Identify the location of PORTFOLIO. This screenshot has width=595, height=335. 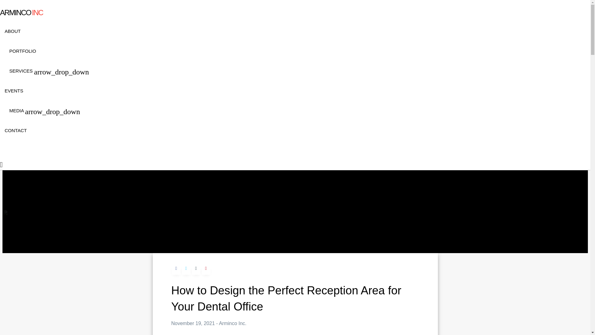
(279, 61).